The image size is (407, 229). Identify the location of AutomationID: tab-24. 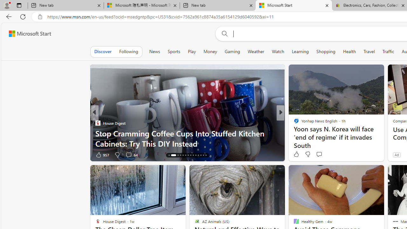
(195, 155).